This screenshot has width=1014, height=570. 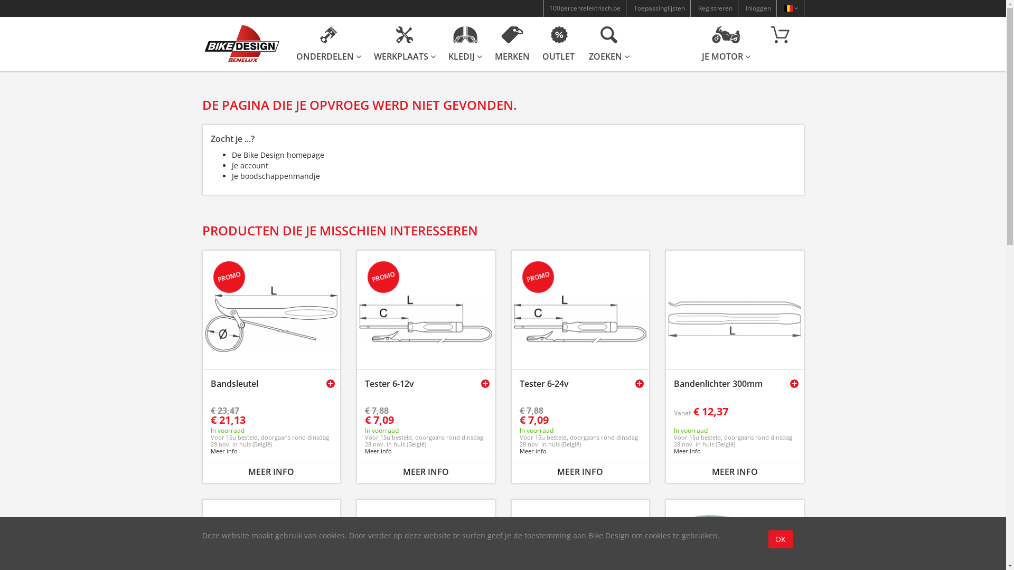 I want to click on MEER INFO, so click(x=426, y=472).